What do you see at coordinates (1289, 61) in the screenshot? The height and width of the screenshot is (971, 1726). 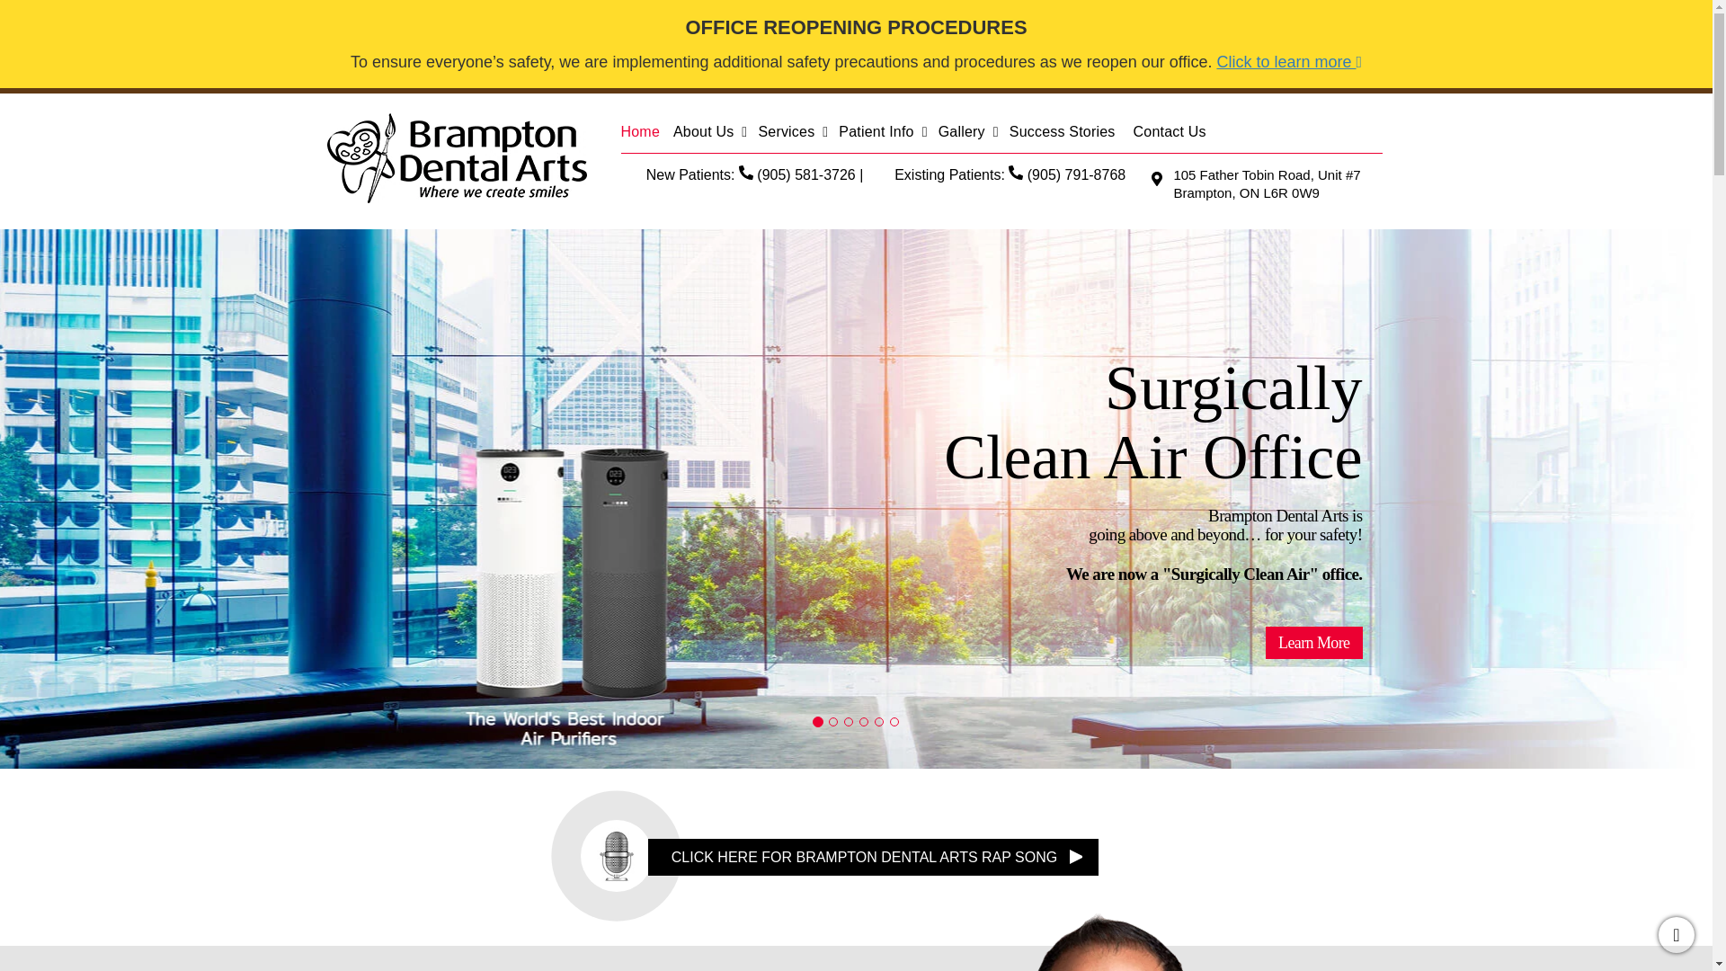 I see `Click to learn more` at bounding box center [1289, 61].